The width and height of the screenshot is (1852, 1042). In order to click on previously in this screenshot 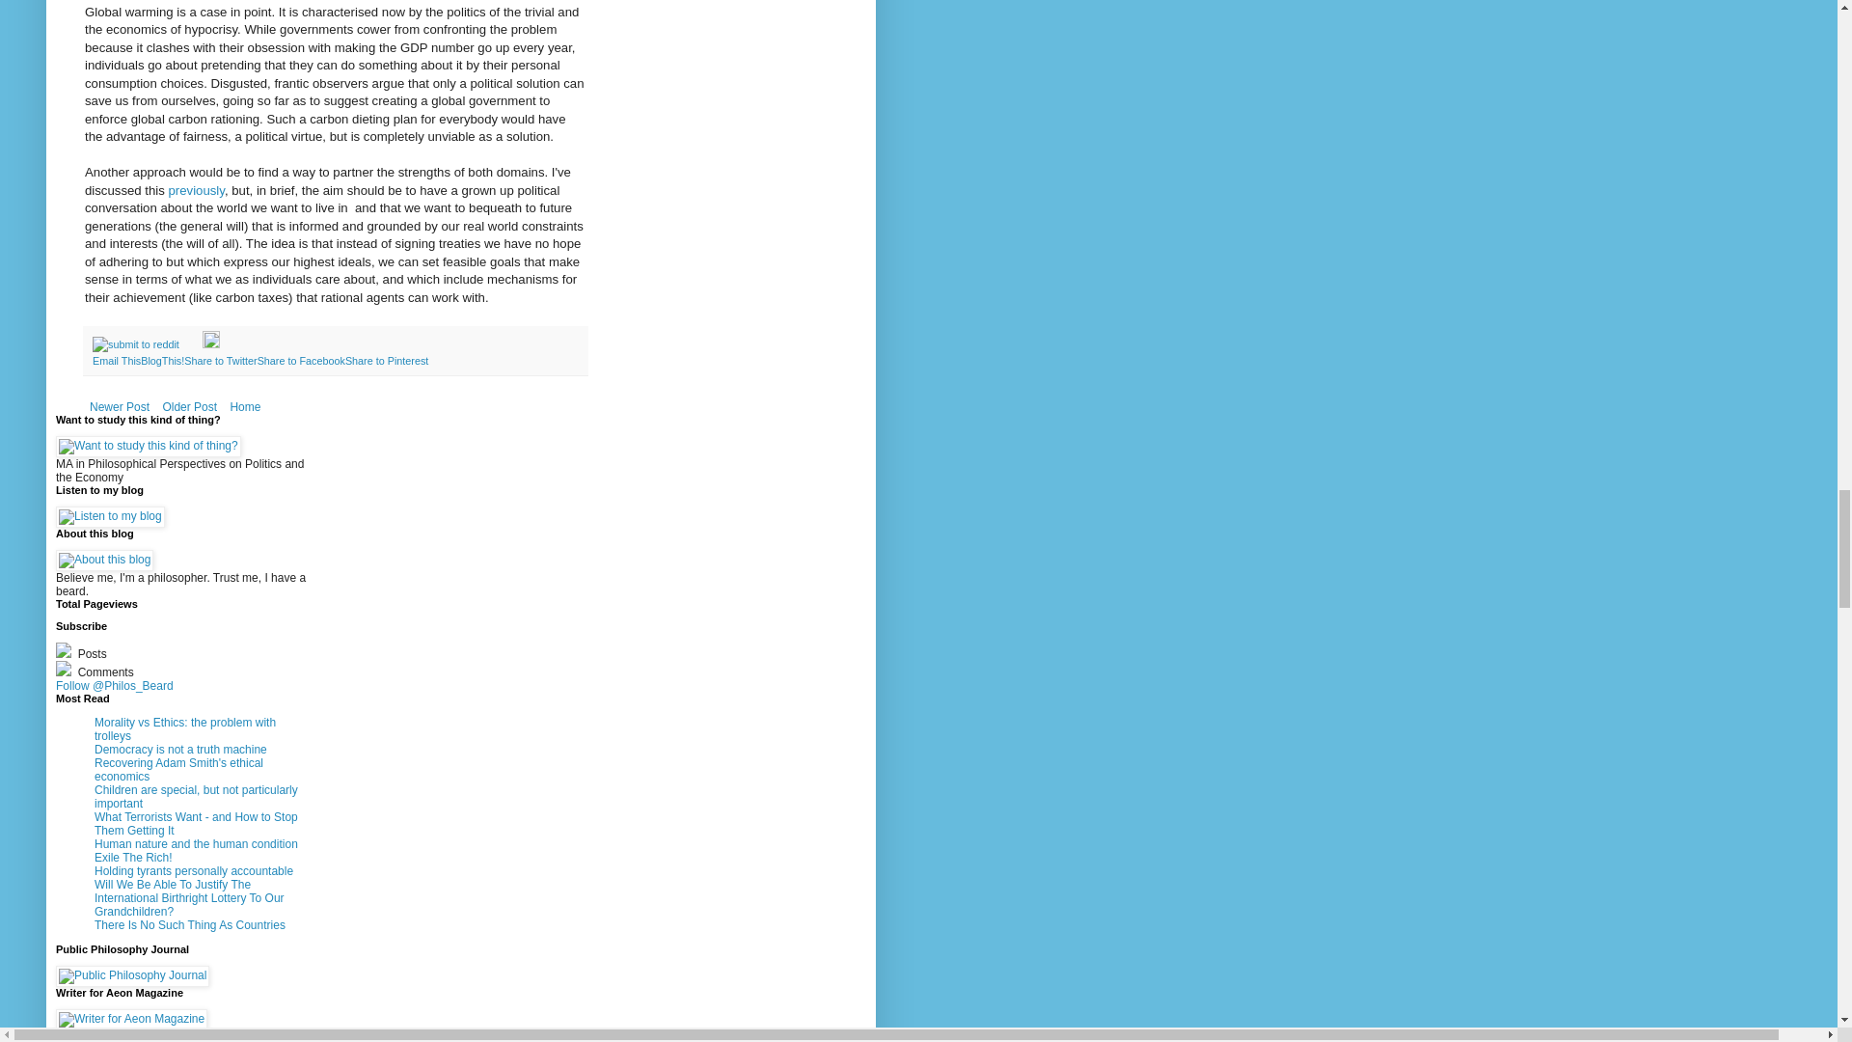, I will do `click(196, 191)`.